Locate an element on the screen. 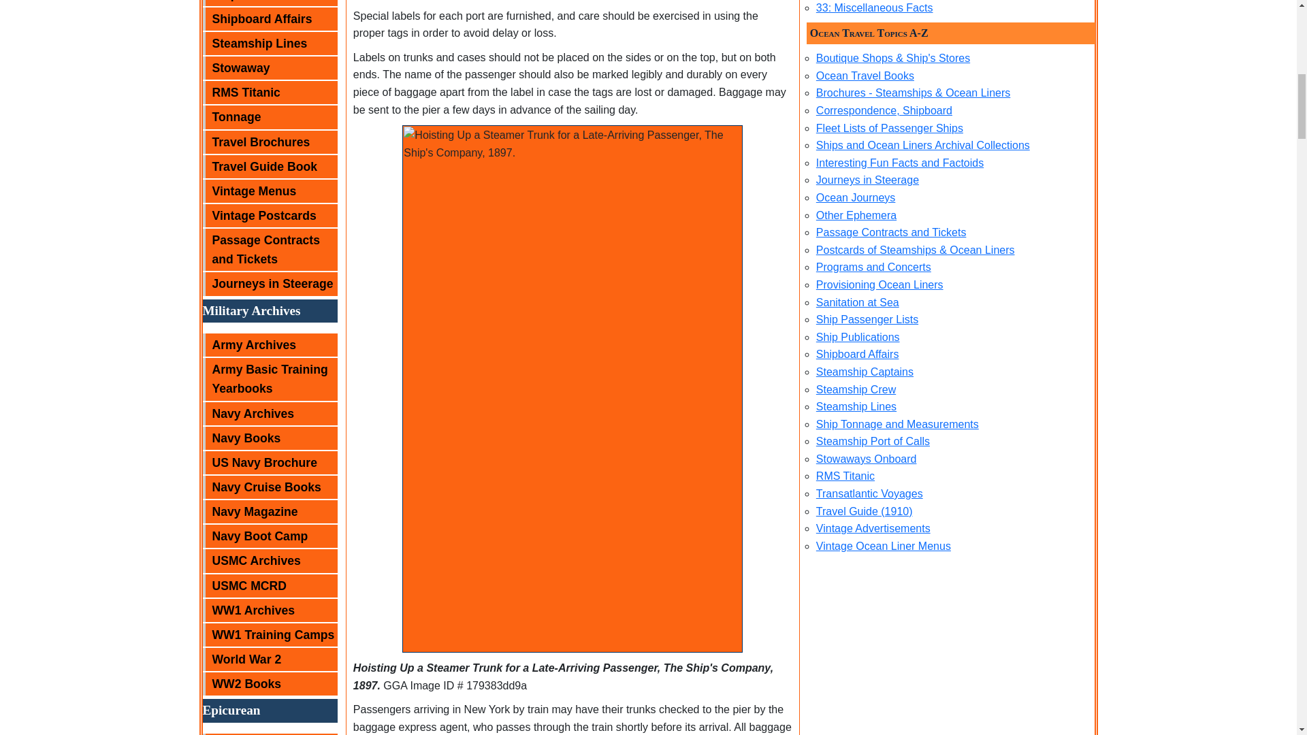  Ship Crews is located at coordinates (270, 3).